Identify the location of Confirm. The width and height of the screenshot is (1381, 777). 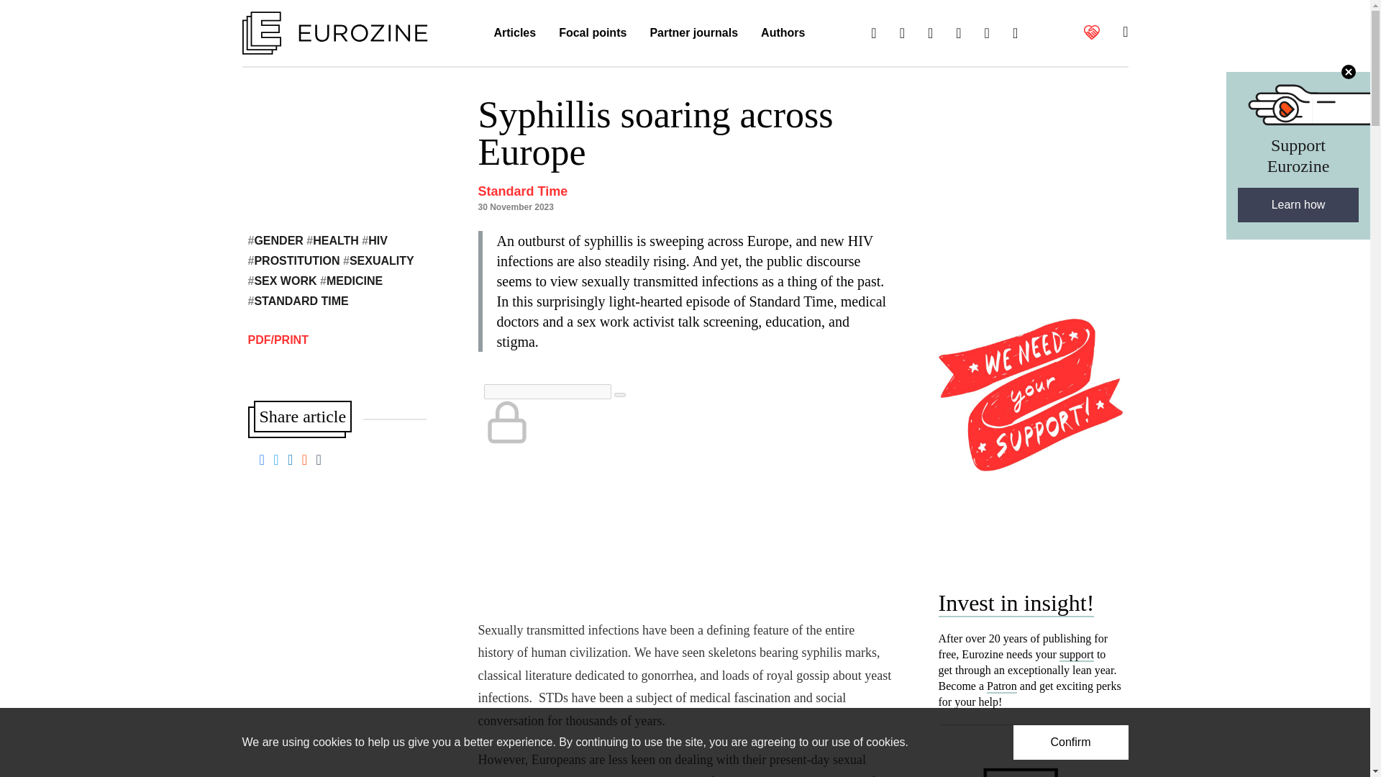
(1070, 742).